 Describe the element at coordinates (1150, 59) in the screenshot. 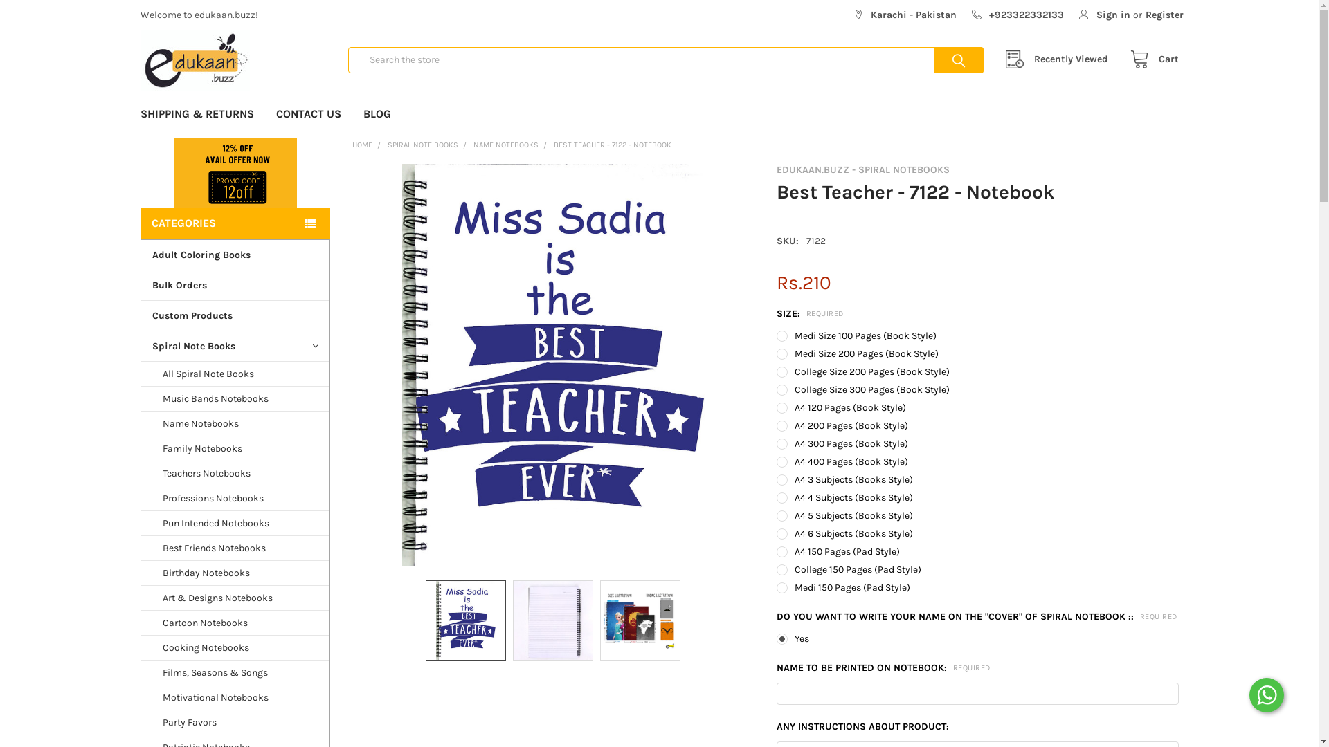

I see `Cart` at that location.